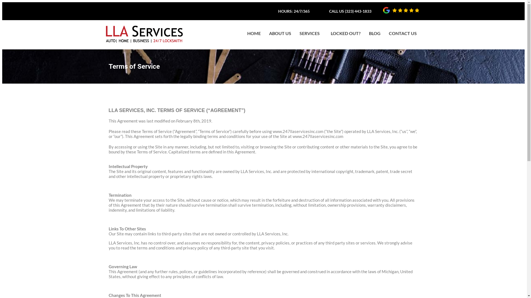 The height and width of the screenshot is (298, 531). What do you see at coordinates (311, 33) in the screenshot?
I see `SERVICES` at bounding box center [311, 33].